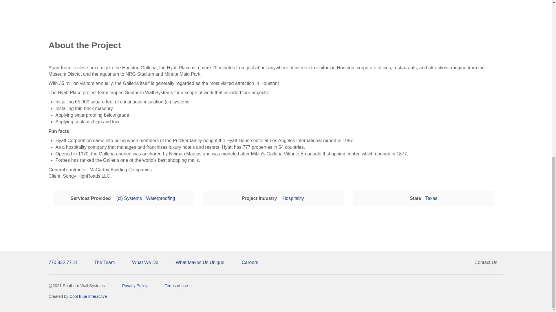 This screenshot has height=312, width=556. Describe the element at coordinates (160, 198) in the screenshot. I see `Waterproofing` at that location.